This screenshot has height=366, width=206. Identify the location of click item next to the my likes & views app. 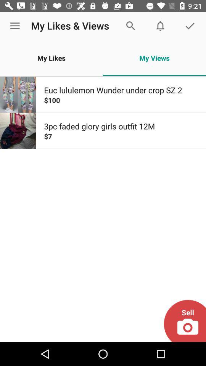
(15, 26).